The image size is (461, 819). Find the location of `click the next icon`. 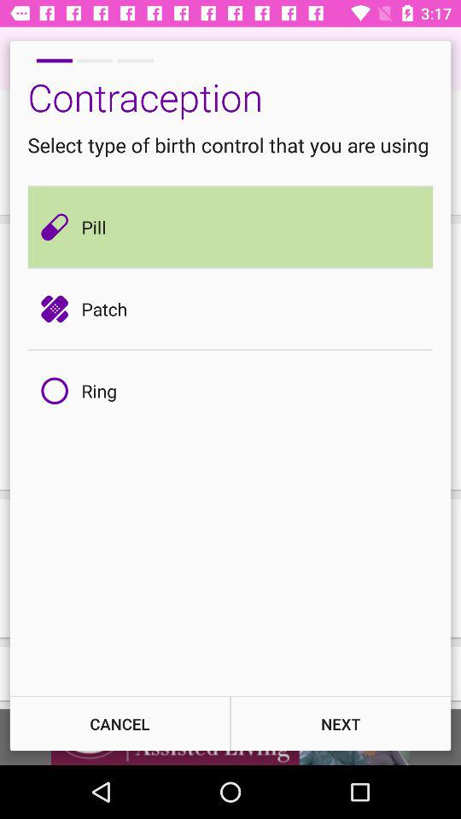

click the next icon is located at coordinates (341, 723).